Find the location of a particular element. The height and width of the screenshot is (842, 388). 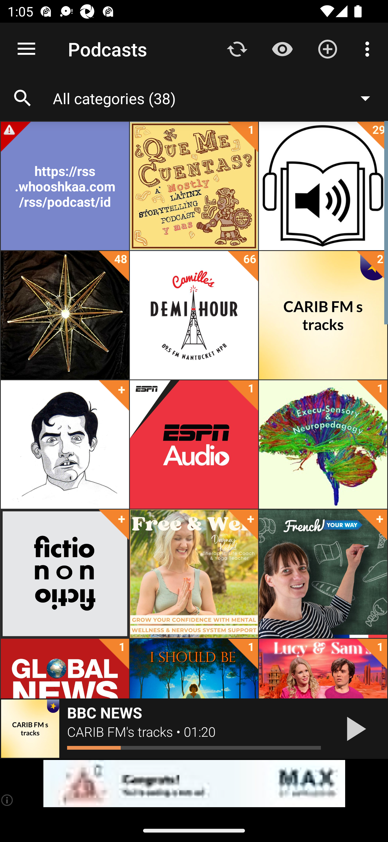

Search is located at coordinates (23, 98).